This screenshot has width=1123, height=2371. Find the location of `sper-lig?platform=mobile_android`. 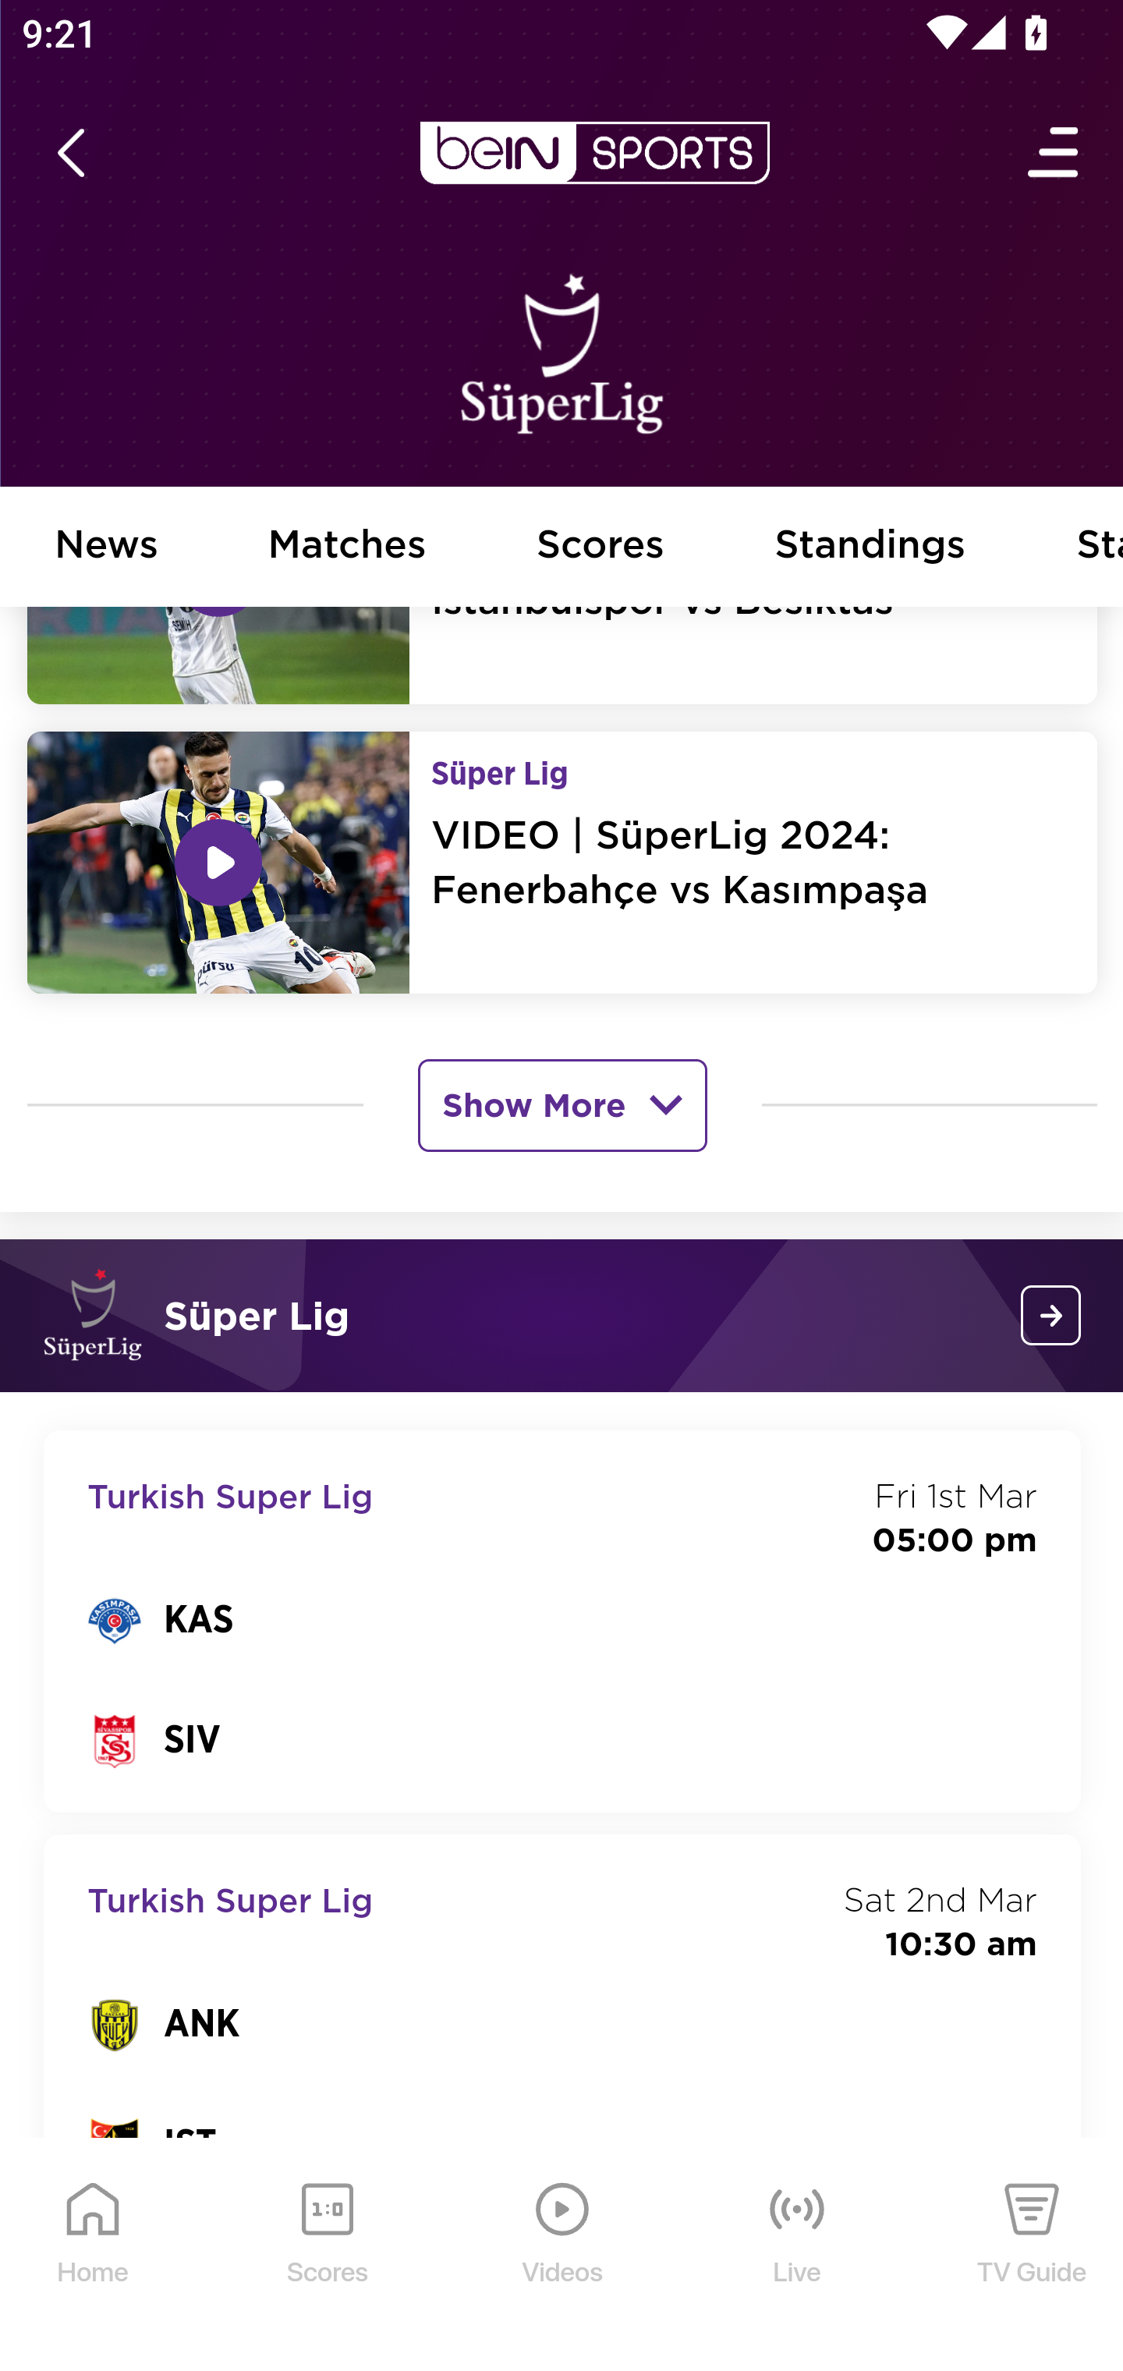

sper-lig?platform=mobile_android is located at coordinates (1051, 1317).